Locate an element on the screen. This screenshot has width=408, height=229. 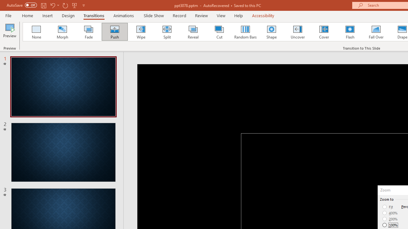
Shape is located at coordinates (272, 32).